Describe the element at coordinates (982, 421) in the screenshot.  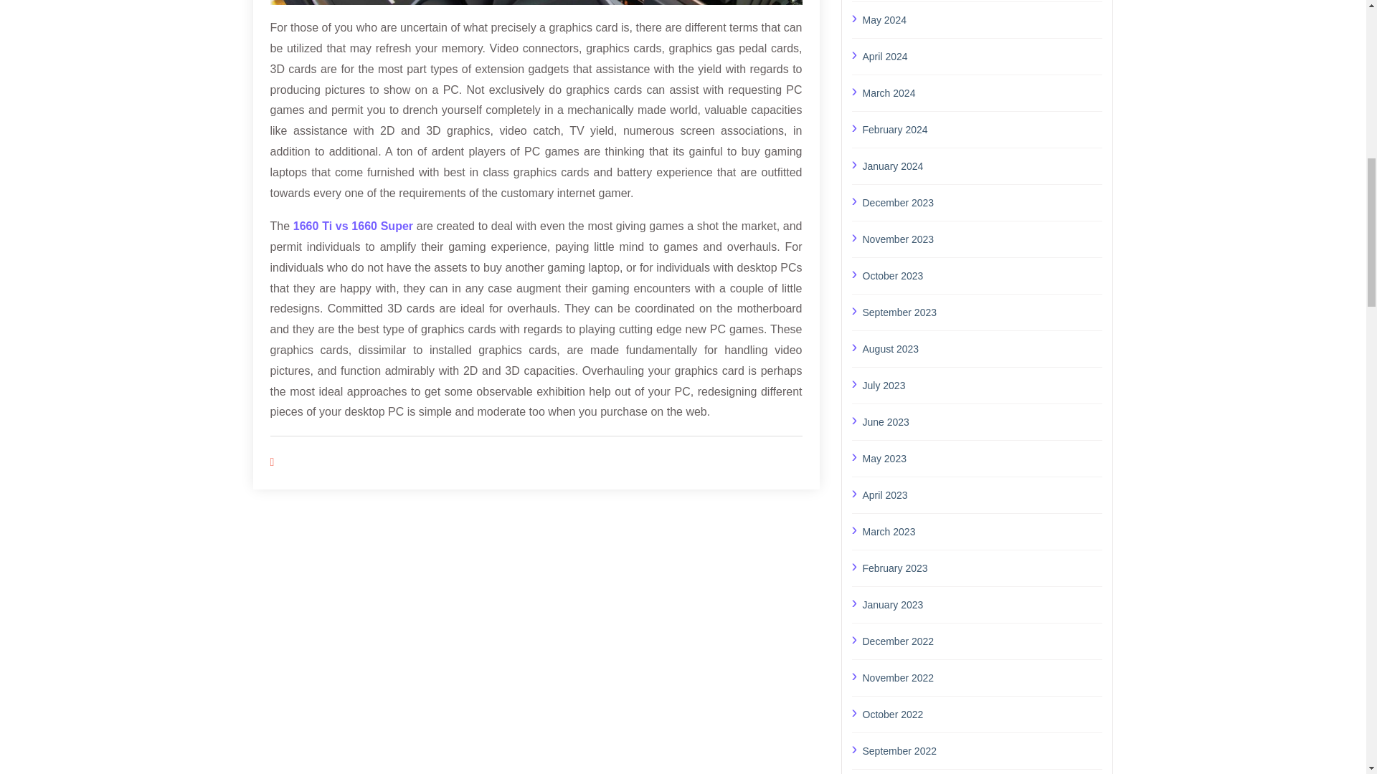
I see `June 2023` at that location.